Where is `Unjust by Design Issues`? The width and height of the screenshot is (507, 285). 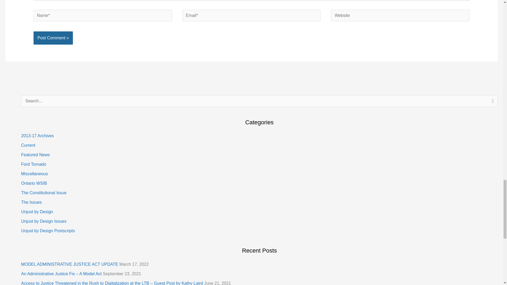 Unjust by Design Issues is located at coordinates (44, 221).